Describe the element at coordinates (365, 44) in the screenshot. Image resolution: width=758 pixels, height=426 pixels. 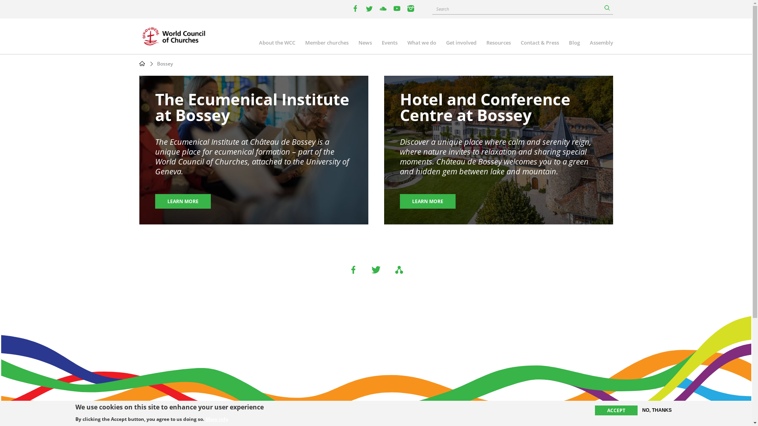
I see `News` at that location.